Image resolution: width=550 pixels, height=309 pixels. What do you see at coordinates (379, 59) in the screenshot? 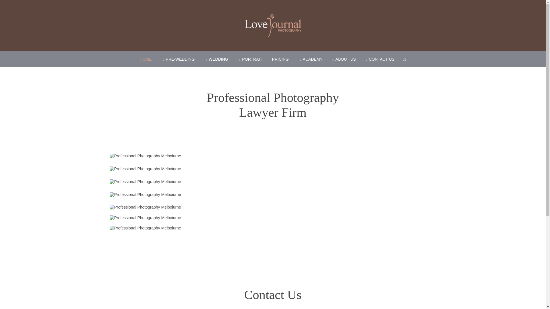
I see `CONTACT US` at bounding box center [379, 59].